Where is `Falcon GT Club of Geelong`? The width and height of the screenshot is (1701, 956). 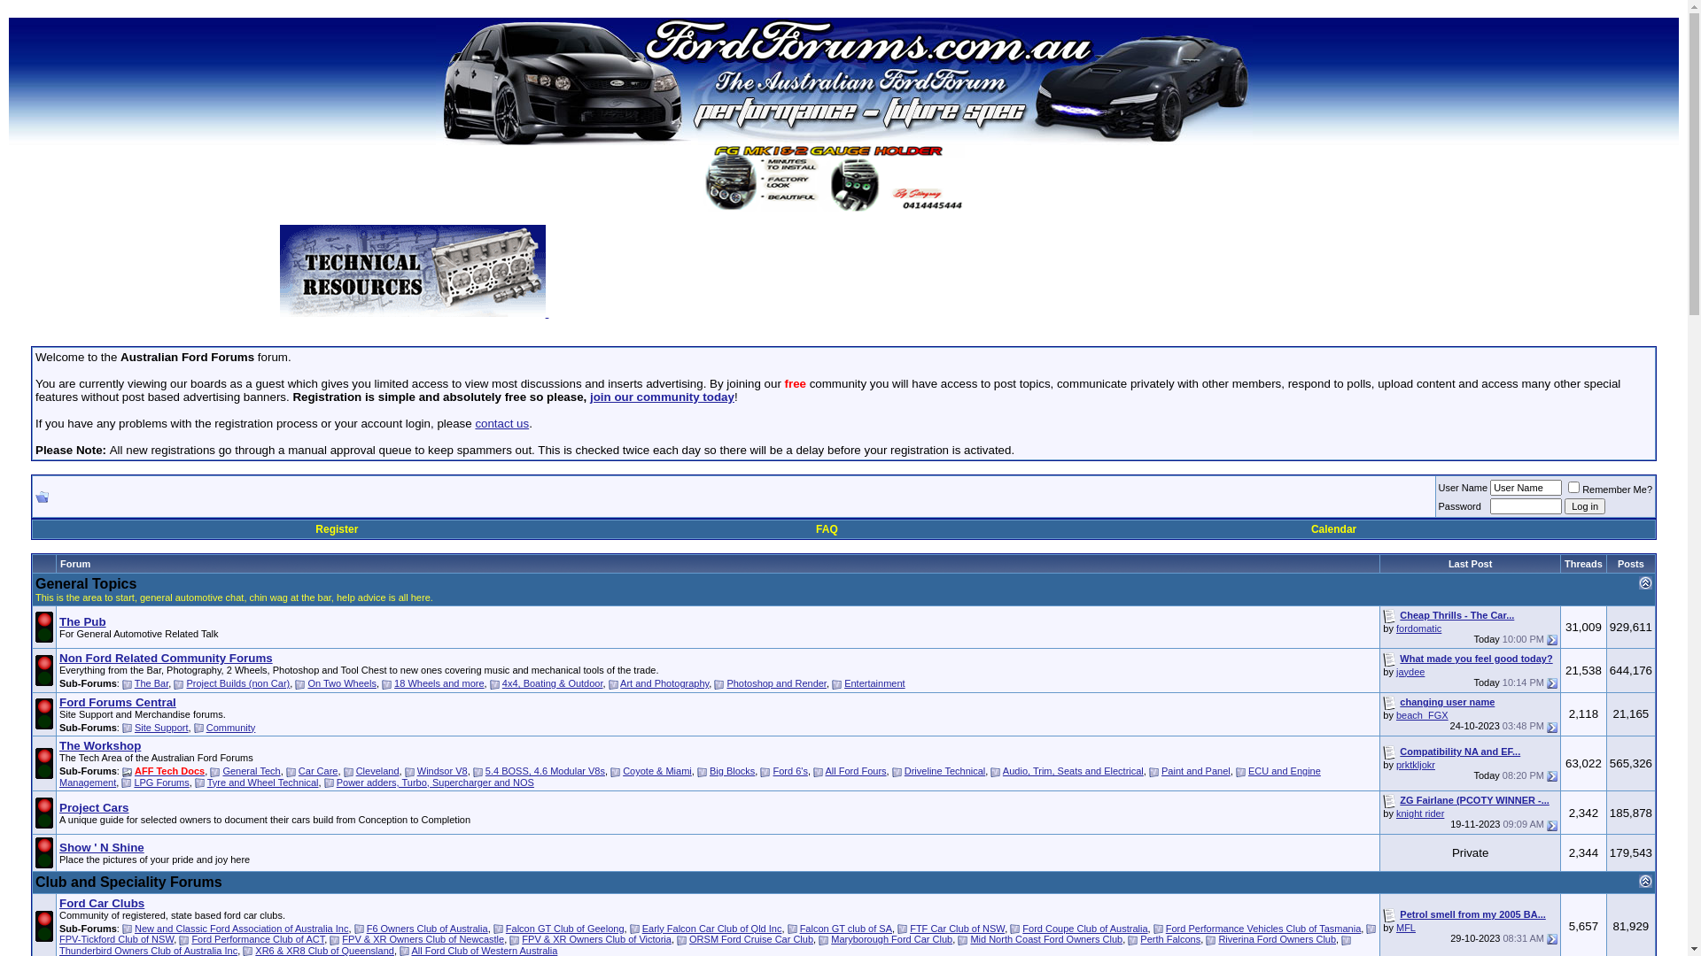 Falcon GT Club of Geelong is located at coordinates (565, 929).